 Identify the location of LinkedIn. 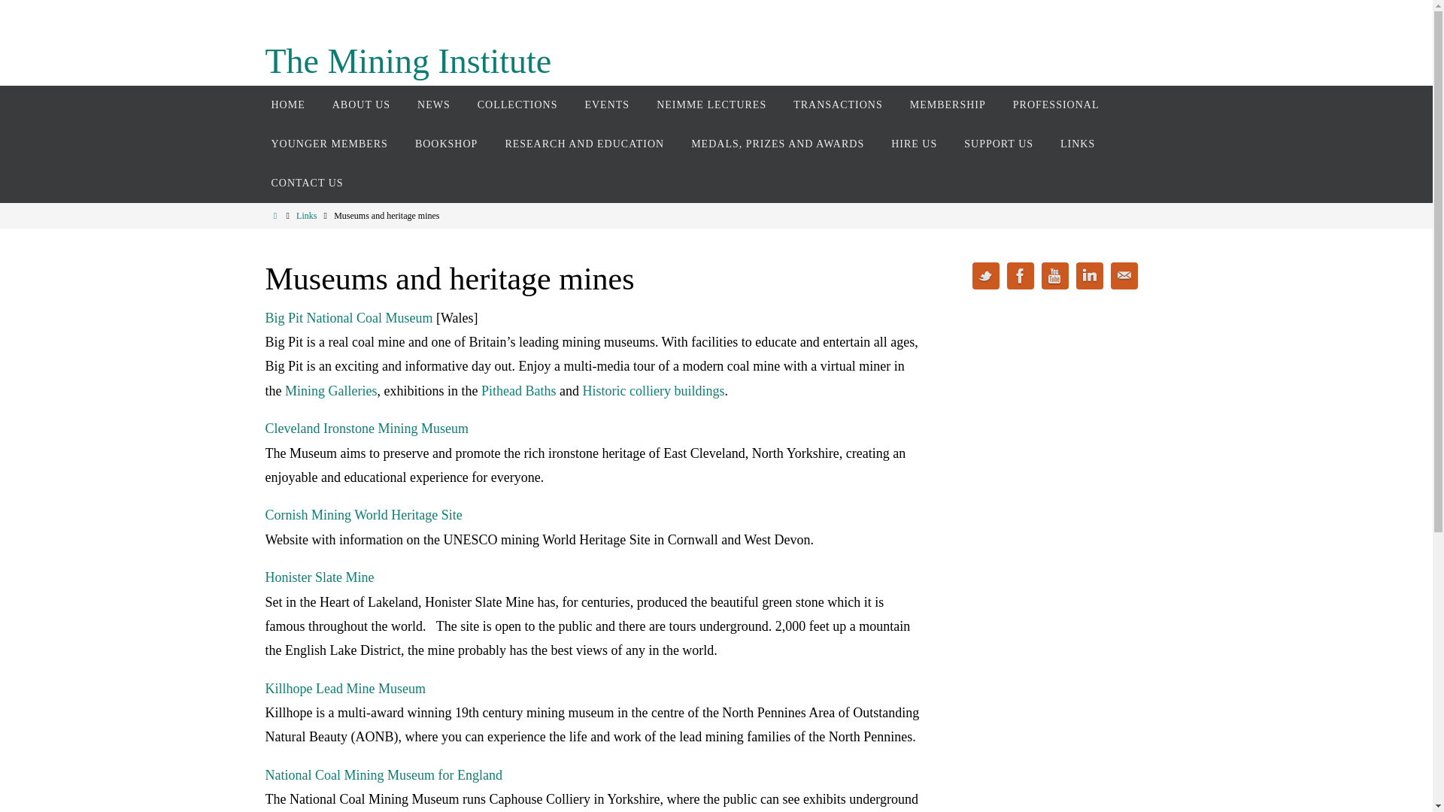
(1089, 275).